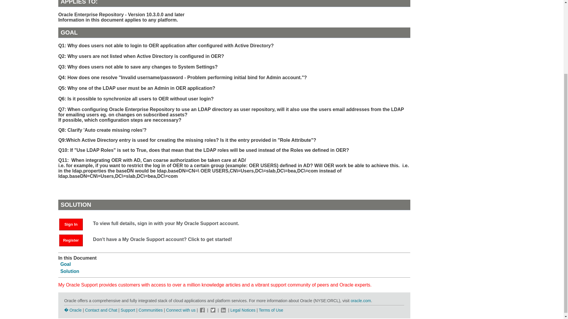 The image size is (568, 319). I want to click on oracle.com, so click(360, 301).